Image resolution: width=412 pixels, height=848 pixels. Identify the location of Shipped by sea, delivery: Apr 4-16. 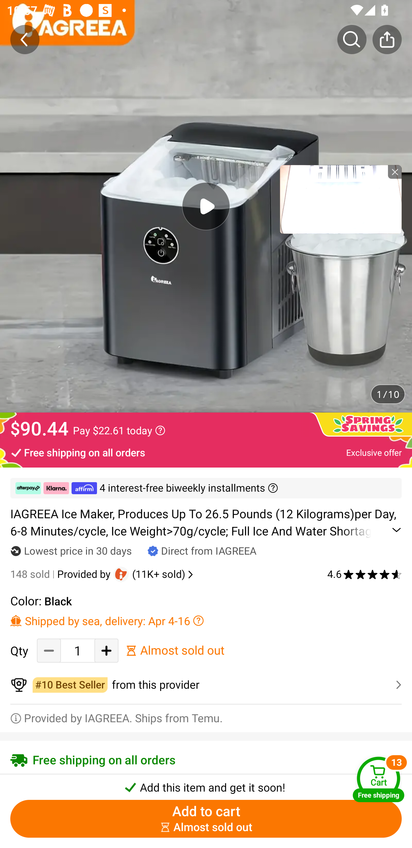
(206, 621).